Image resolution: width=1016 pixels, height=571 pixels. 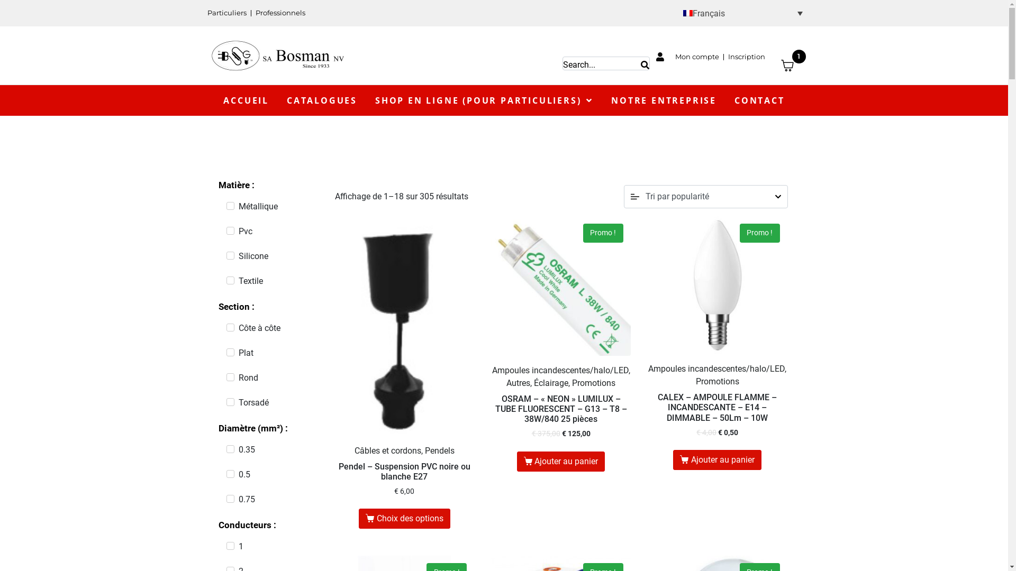 What do you see at coordinates (687, 57) in the screenshot?
I see `Mon compte` at bounding box center [687, 57].